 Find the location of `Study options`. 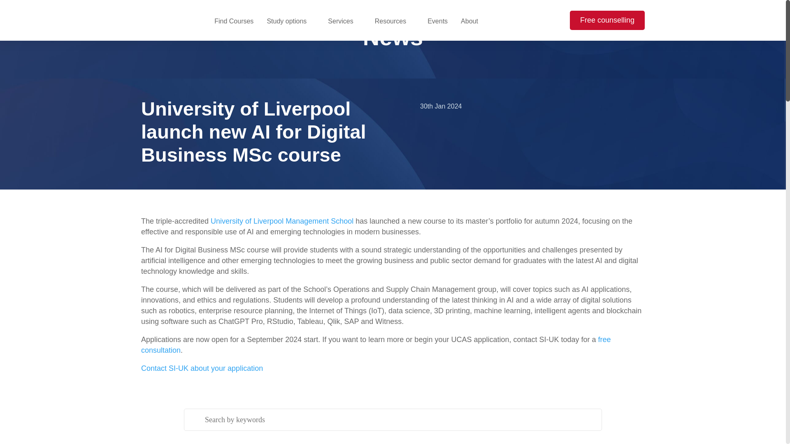

Study options is located at coordinates (290, 21).